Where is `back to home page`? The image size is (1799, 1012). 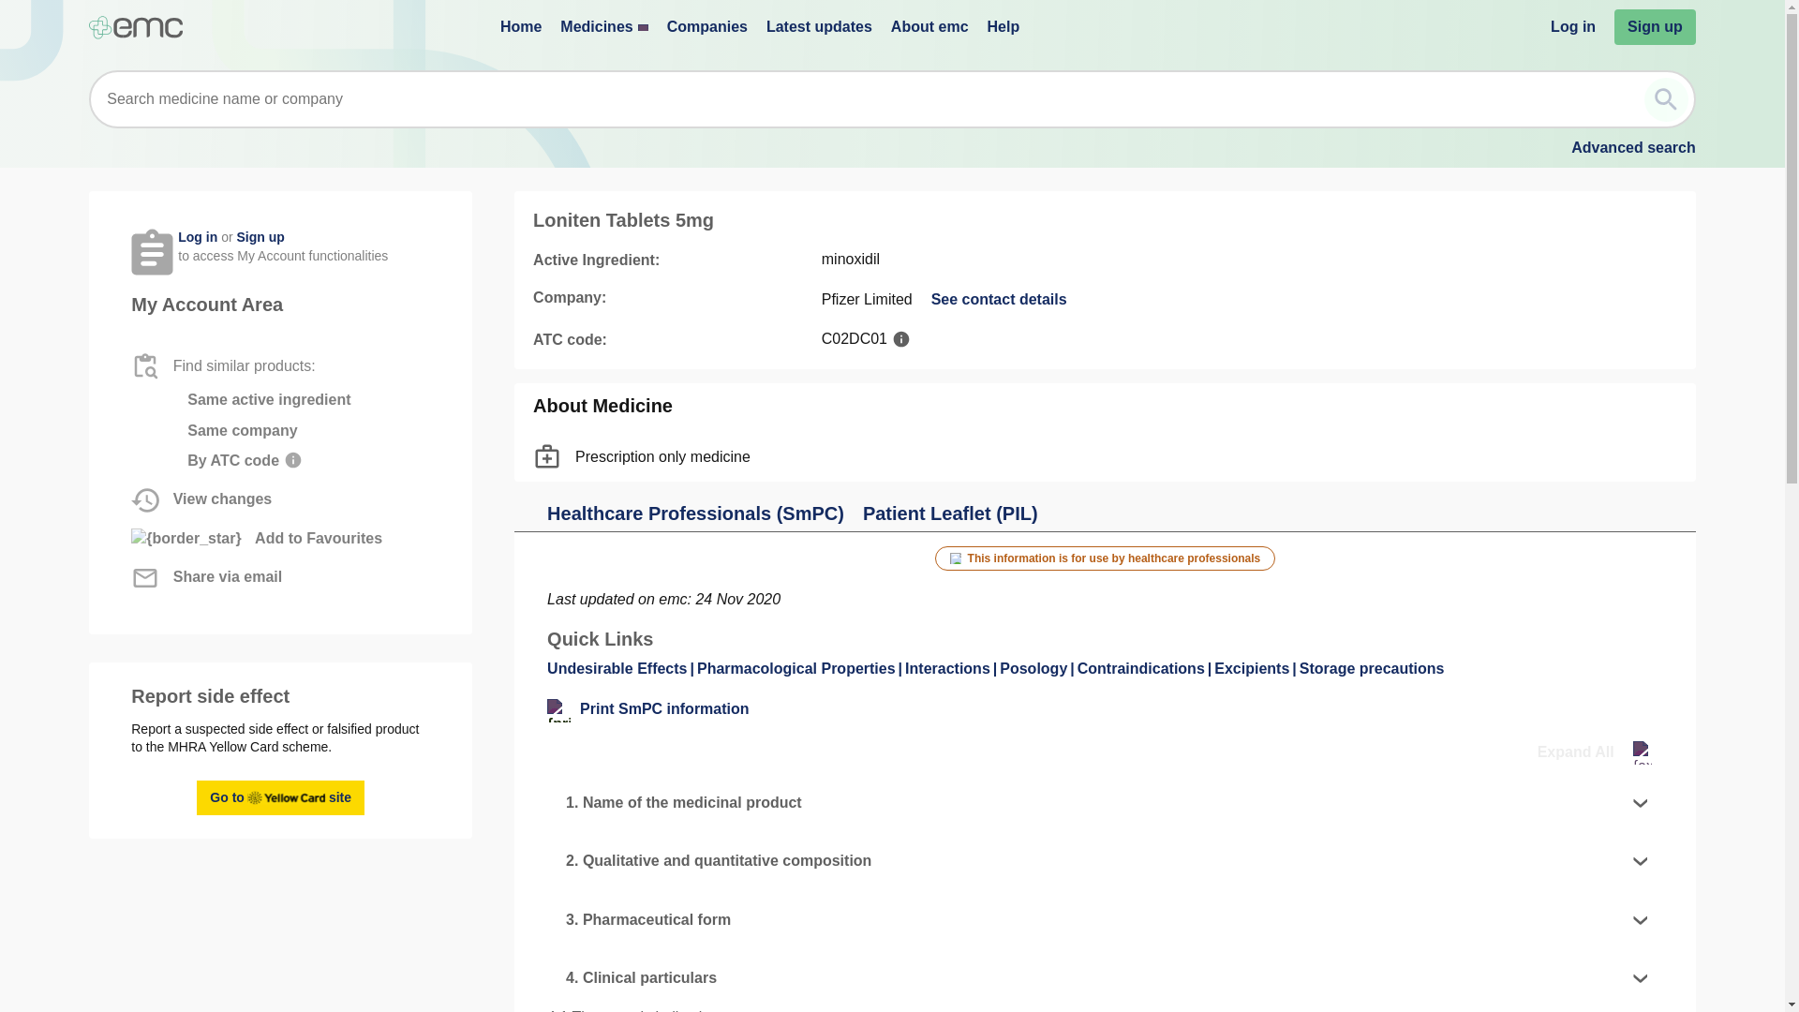 back to home page is located at coordinates (520, 26).